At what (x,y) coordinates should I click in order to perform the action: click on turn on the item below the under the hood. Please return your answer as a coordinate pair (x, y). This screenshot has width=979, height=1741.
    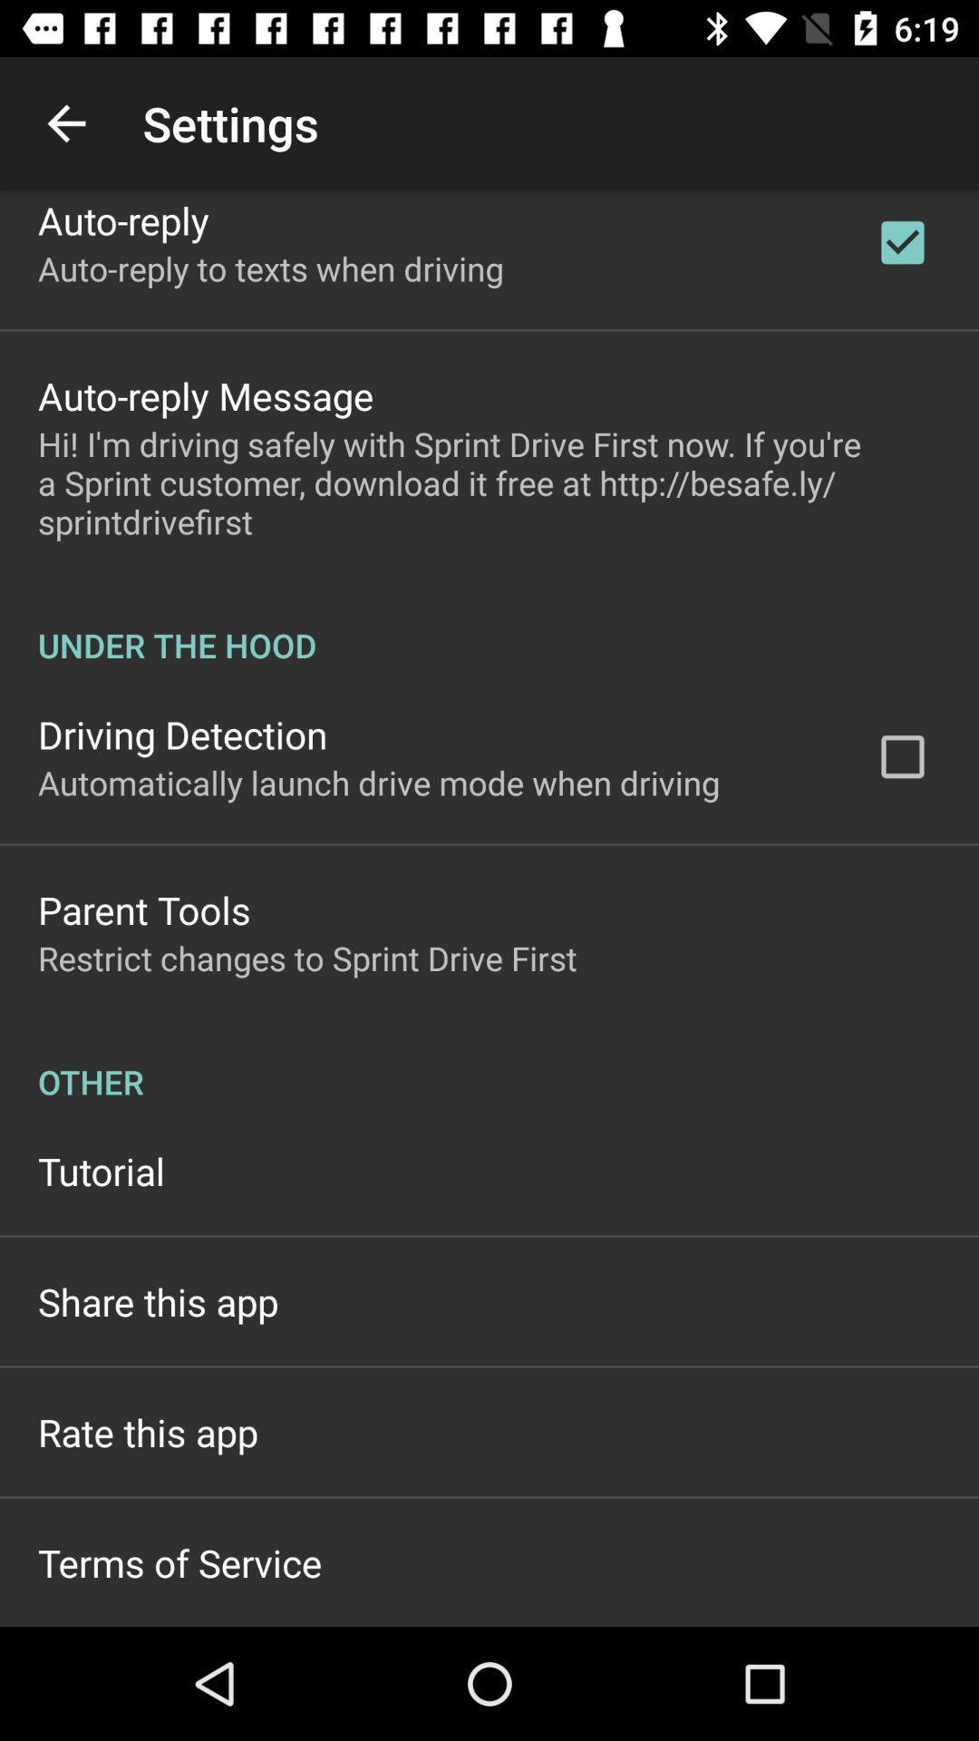
    Looking at the image, I should click on (183, 734).